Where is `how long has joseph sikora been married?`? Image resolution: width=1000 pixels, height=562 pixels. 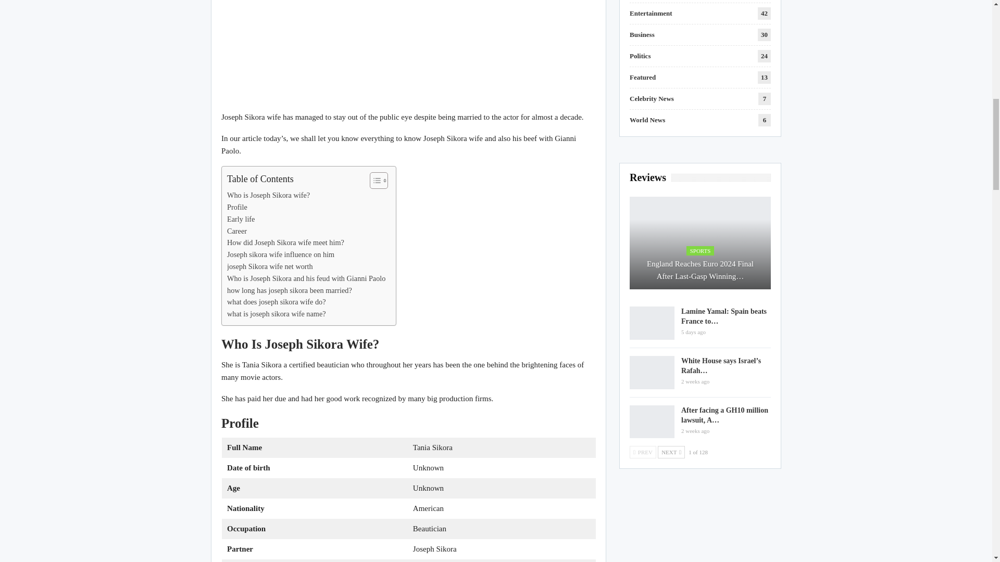
how long has joseph sikora been married? is located at coordinates (289, 290).